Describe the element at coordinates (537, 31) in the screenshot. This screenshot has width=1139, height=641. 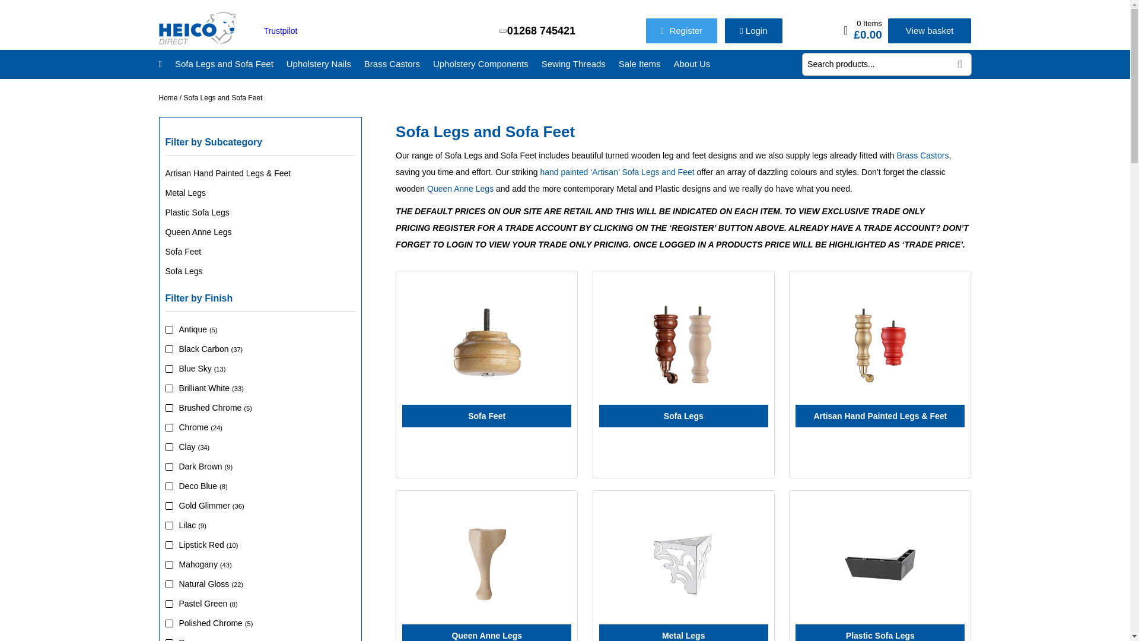
I see `01268 745421` at that location.